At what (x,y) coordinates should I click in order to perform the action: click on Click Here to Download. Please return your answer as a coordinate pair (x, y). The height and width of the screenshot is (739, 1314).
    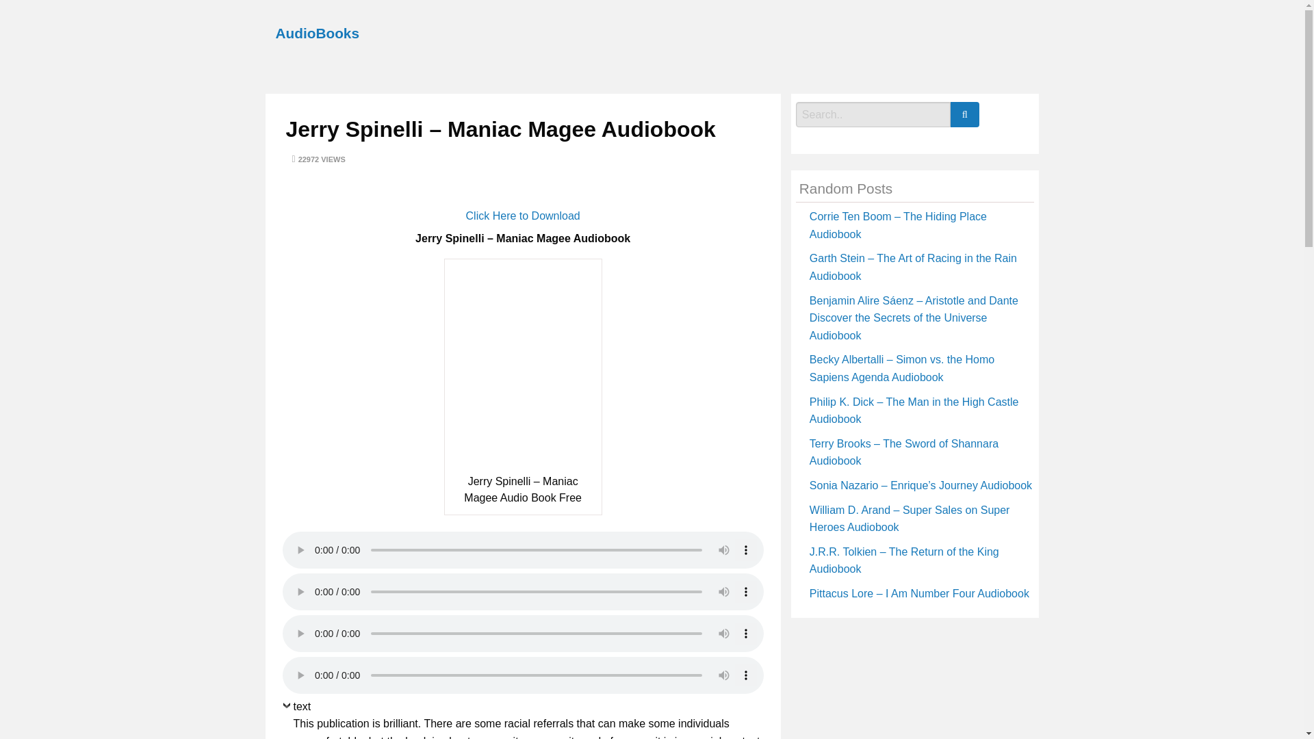
    Looking at the image, I should click on (523, 216).